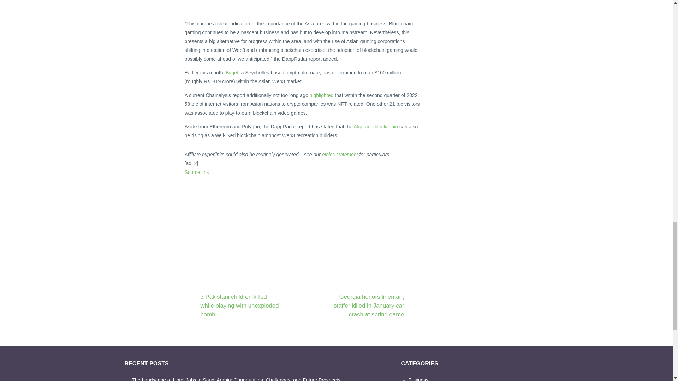 This screenshot has height=381, width=678. What do you see at coordinates (321, 95) in the screenshot?
I see `highlighted` at bounding box center [321, 95].